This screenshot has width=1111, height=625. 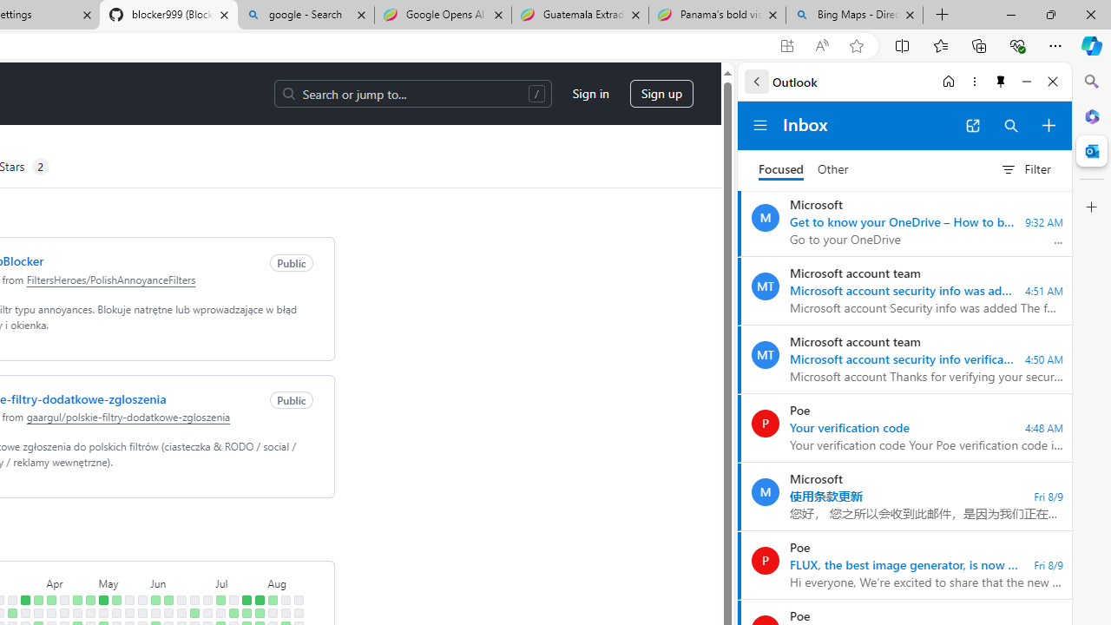 What do you see at coordinates (940, 45) in the screenshot?
I see `Favorites` at bounding box center [940, 45].